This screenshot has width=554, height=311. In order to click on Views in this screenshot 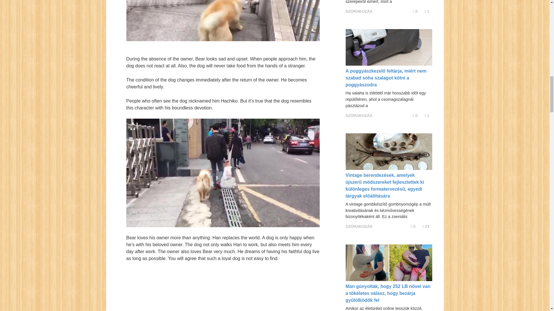, I will do `click(426, 116)`.